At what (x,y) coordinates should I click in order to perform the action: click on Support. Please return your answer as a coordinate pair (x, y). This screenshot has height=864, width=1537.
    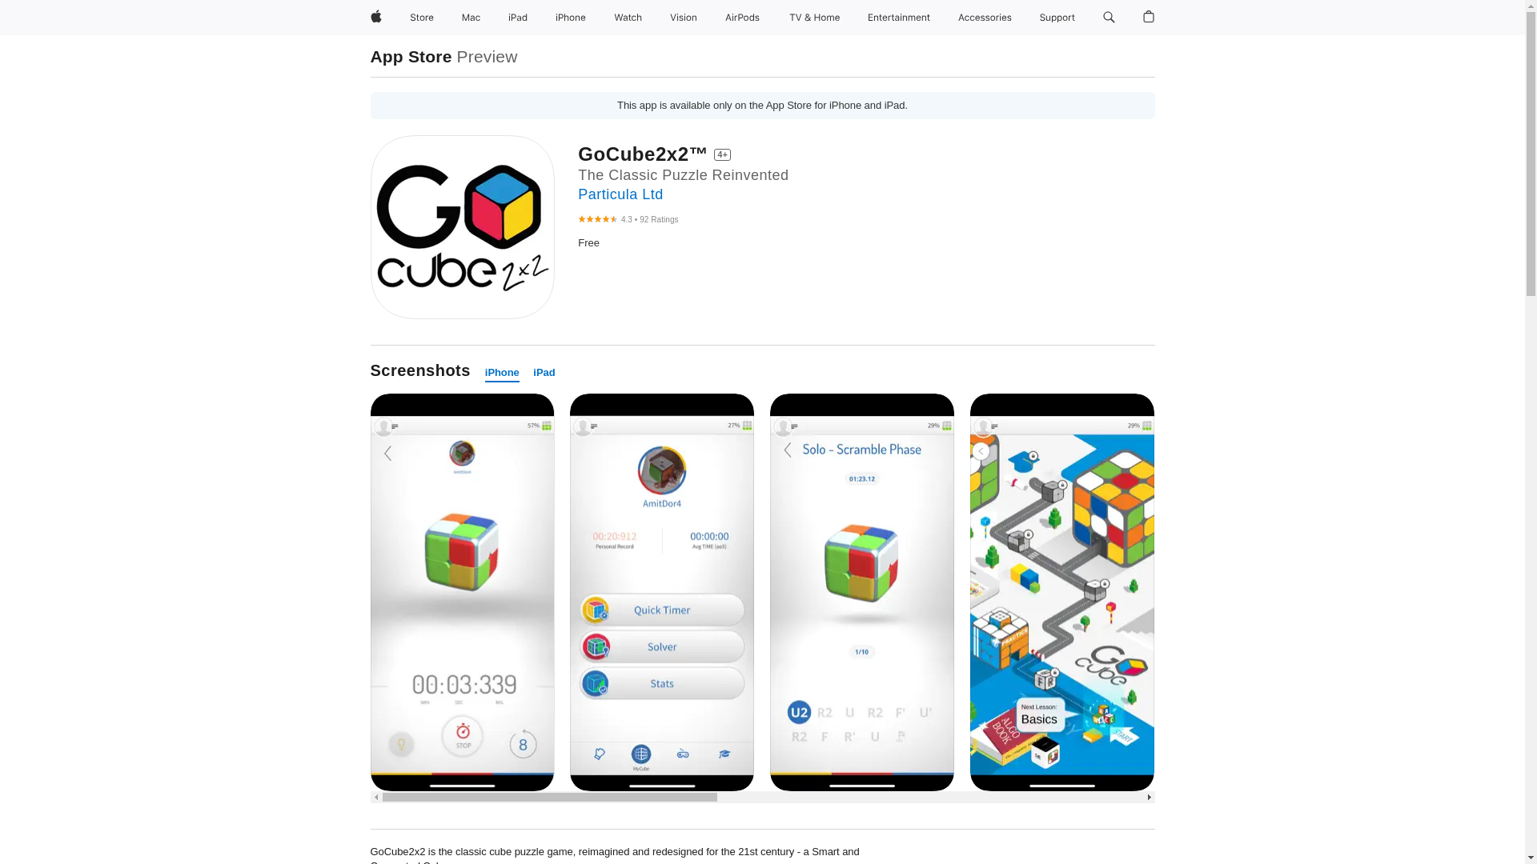
    Looking at the image, I should click on (1057, 18).